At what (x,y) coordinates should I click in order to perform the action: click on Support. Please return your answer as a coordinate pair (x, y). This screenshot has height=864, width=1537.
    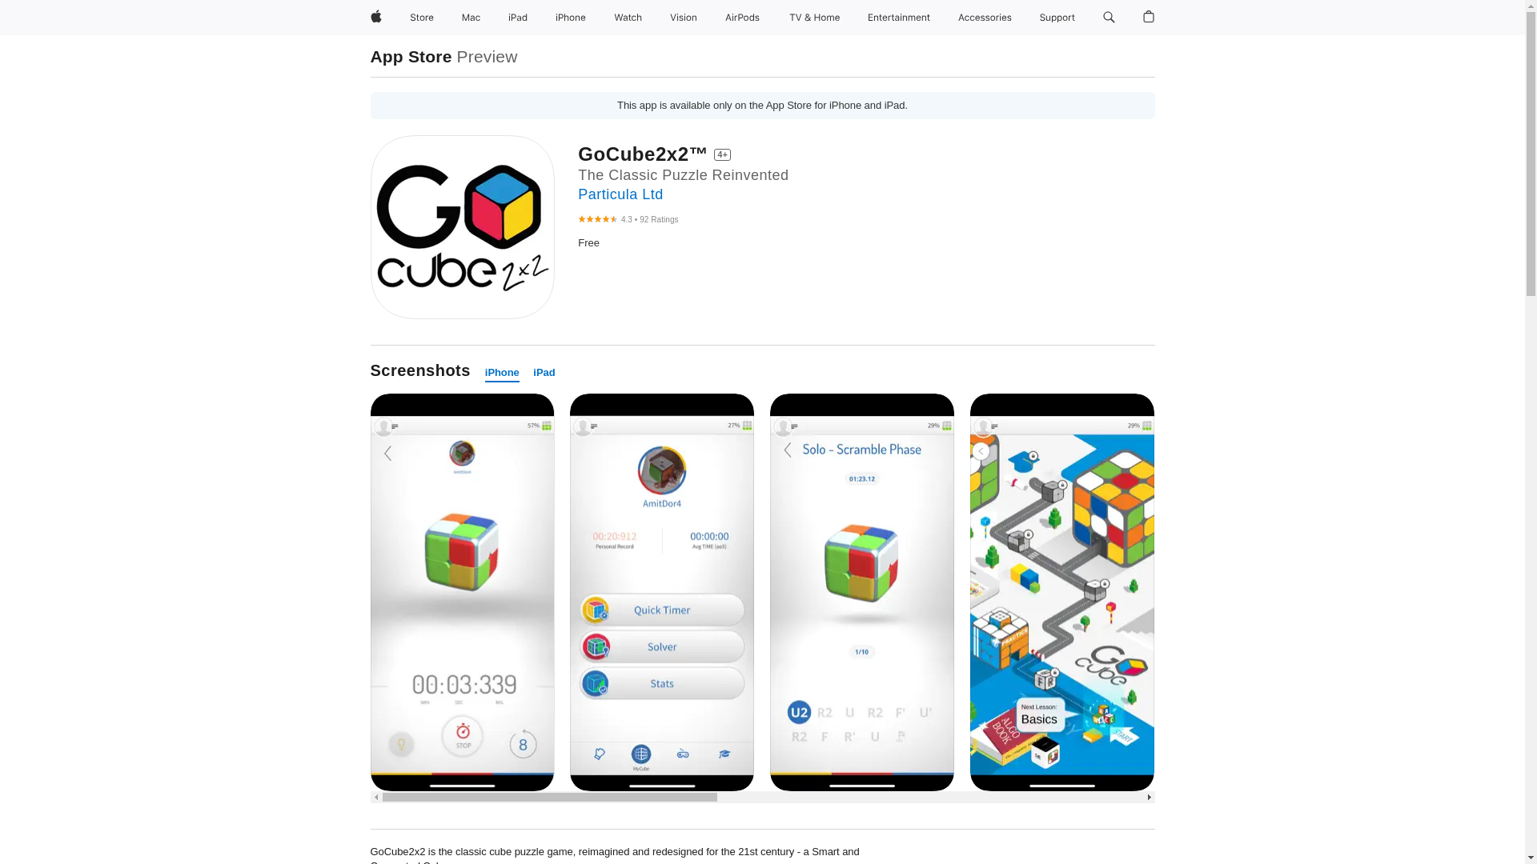
    Looking at the image, I should click on (1057, 18).